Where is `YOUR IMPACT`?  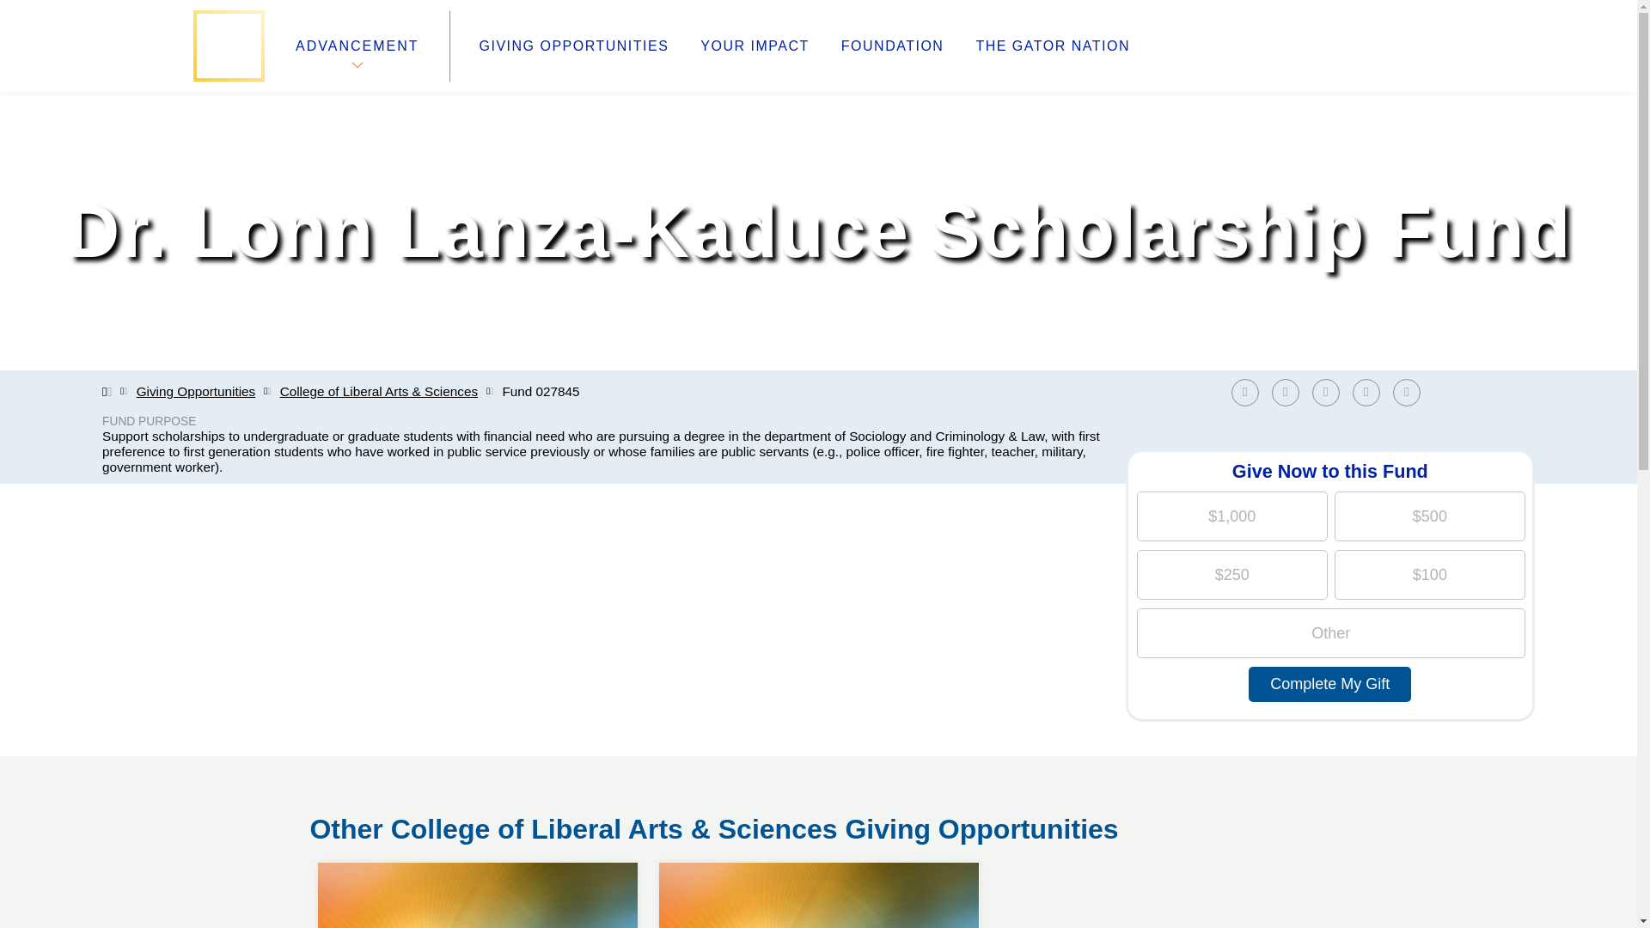
YOUR IMPACT is located at coordinates (1325, 392).